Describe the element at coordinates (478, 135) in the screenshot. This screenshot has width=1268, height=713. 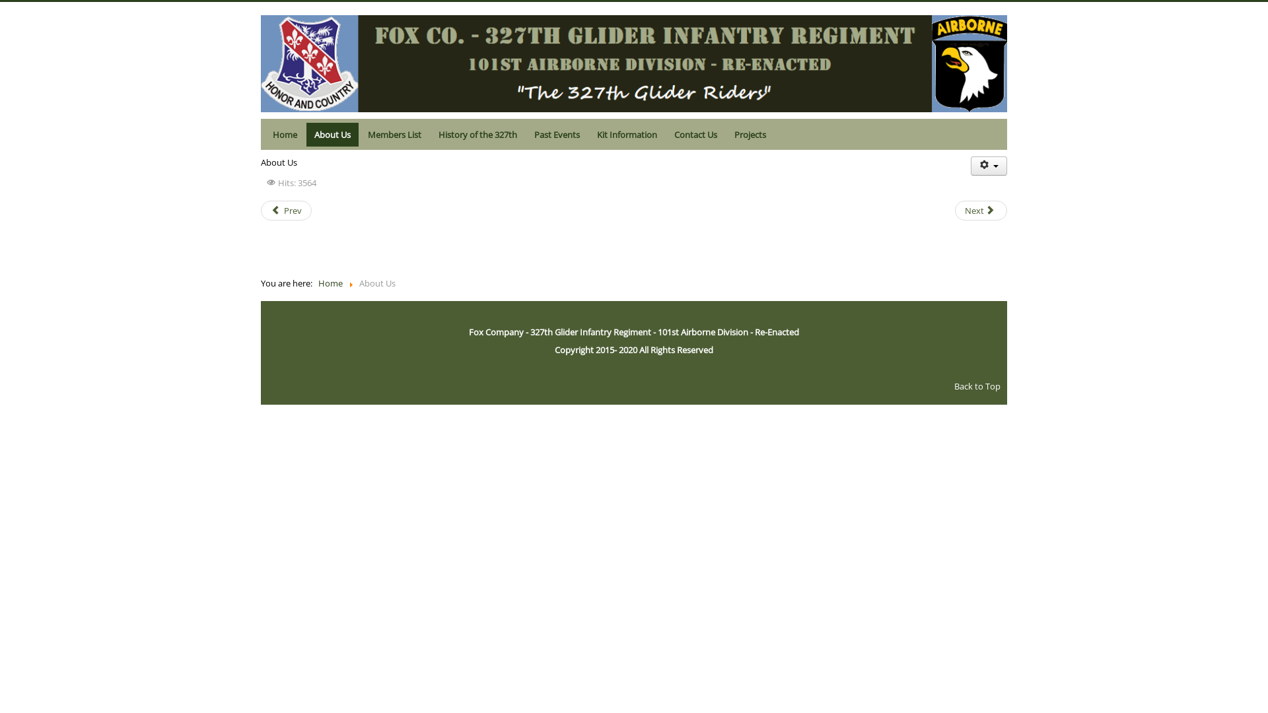
I see `History of the 327th` at that location.